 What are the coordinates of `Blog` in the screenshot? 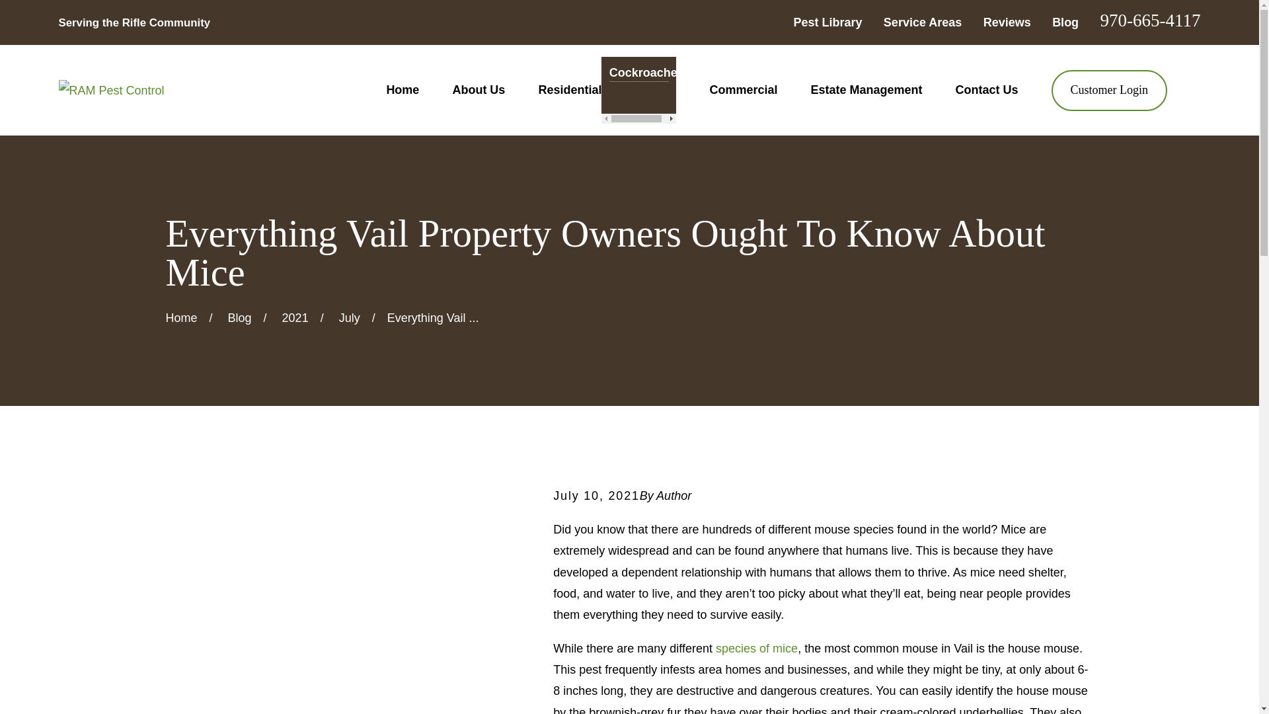 It's located at (1065, 22).